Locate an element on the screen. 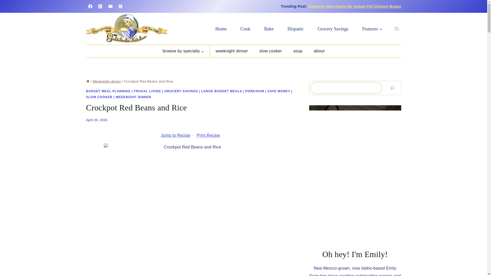 This screenshot has width=491, height=276. about is located at coordinates (319, 51).